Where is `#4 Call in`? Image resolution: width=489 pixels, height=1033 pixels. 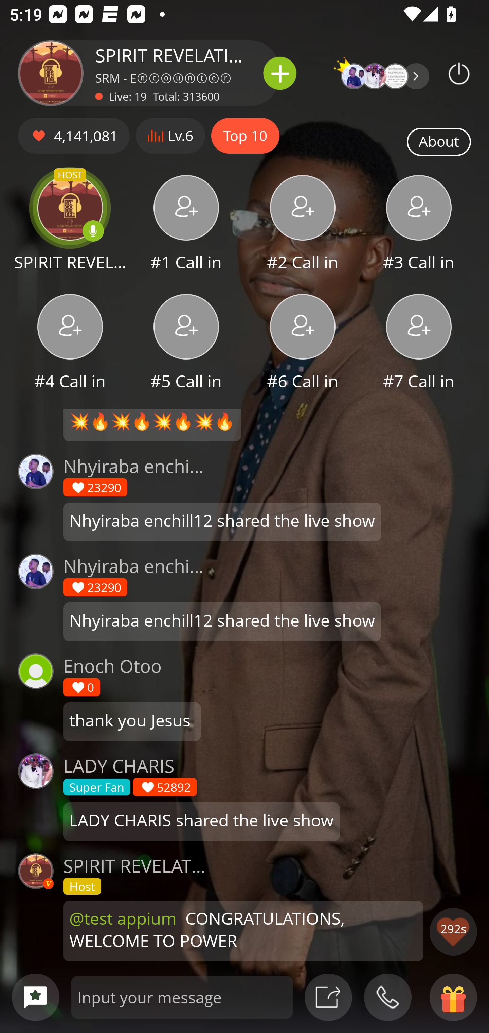 #4 Call in is located at coordinates (70, 343).